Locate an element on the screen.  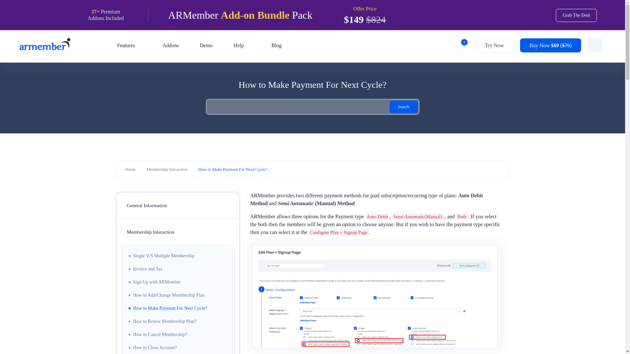
Home is located at coordinates (131, 169).